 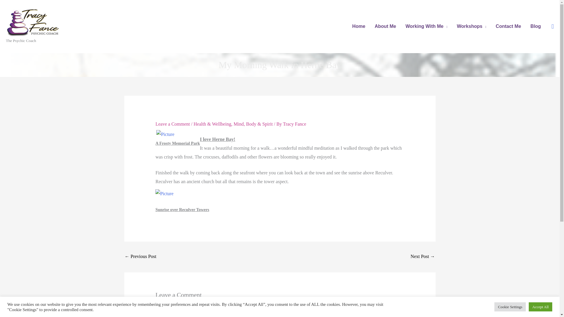 What do you see at coordinates (385, 26) in the screenshot?
I see `About Me` at bounding box center [385, 26].